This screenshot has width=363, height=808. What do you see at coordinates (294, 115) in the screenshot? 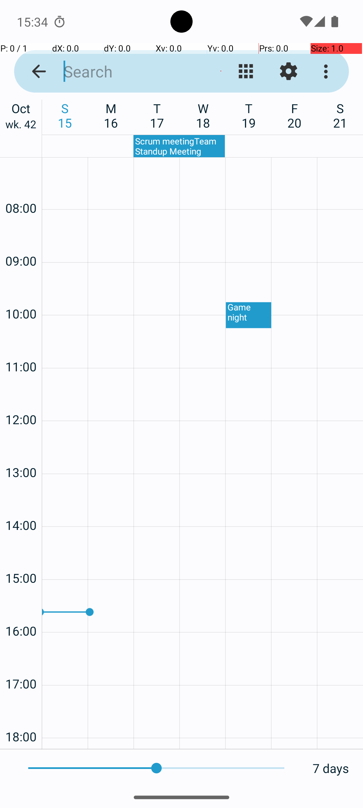
I see `F
20` at bounding box center [294, 115].